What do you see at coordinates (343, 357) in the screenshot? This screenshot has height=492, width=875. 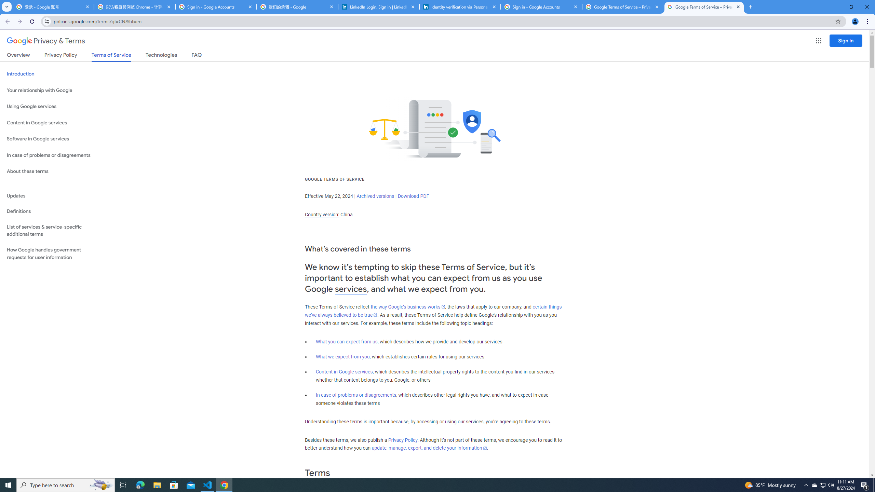 I see `What we expect from you` at bounding box center [343, 357].